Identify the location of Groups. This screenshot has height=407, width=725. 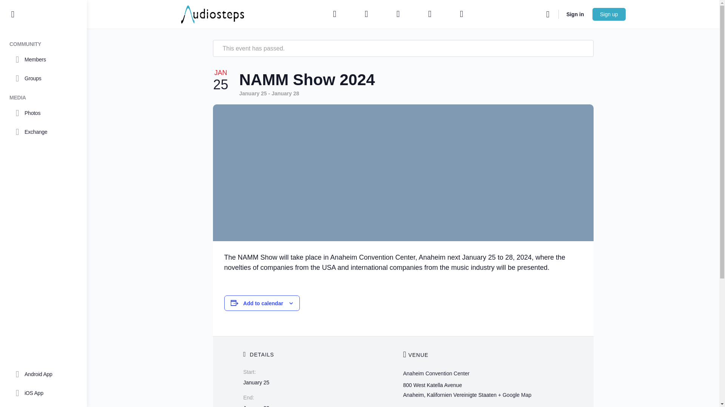
(43, 78).